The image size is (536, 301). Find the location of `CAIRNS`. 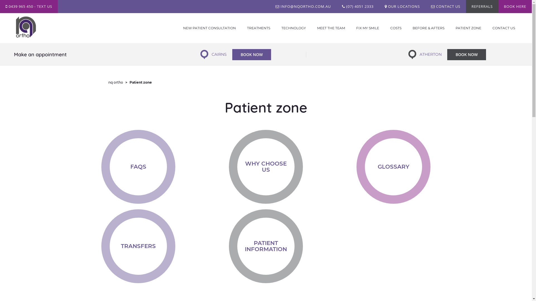

CAIRNS is located at coordinates (219, 54).